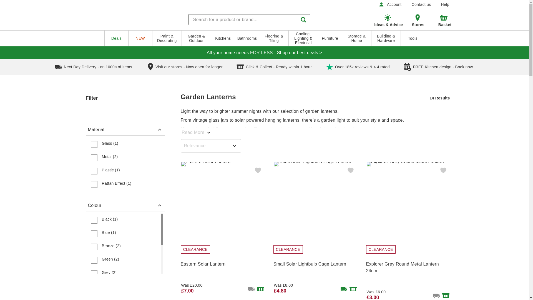 Image resolution: width=533 pixels, height=300 pixels. Describe the element at coordinates (222, 203) in the screenshot. I see `Eastern Solar Lantern` at that location.